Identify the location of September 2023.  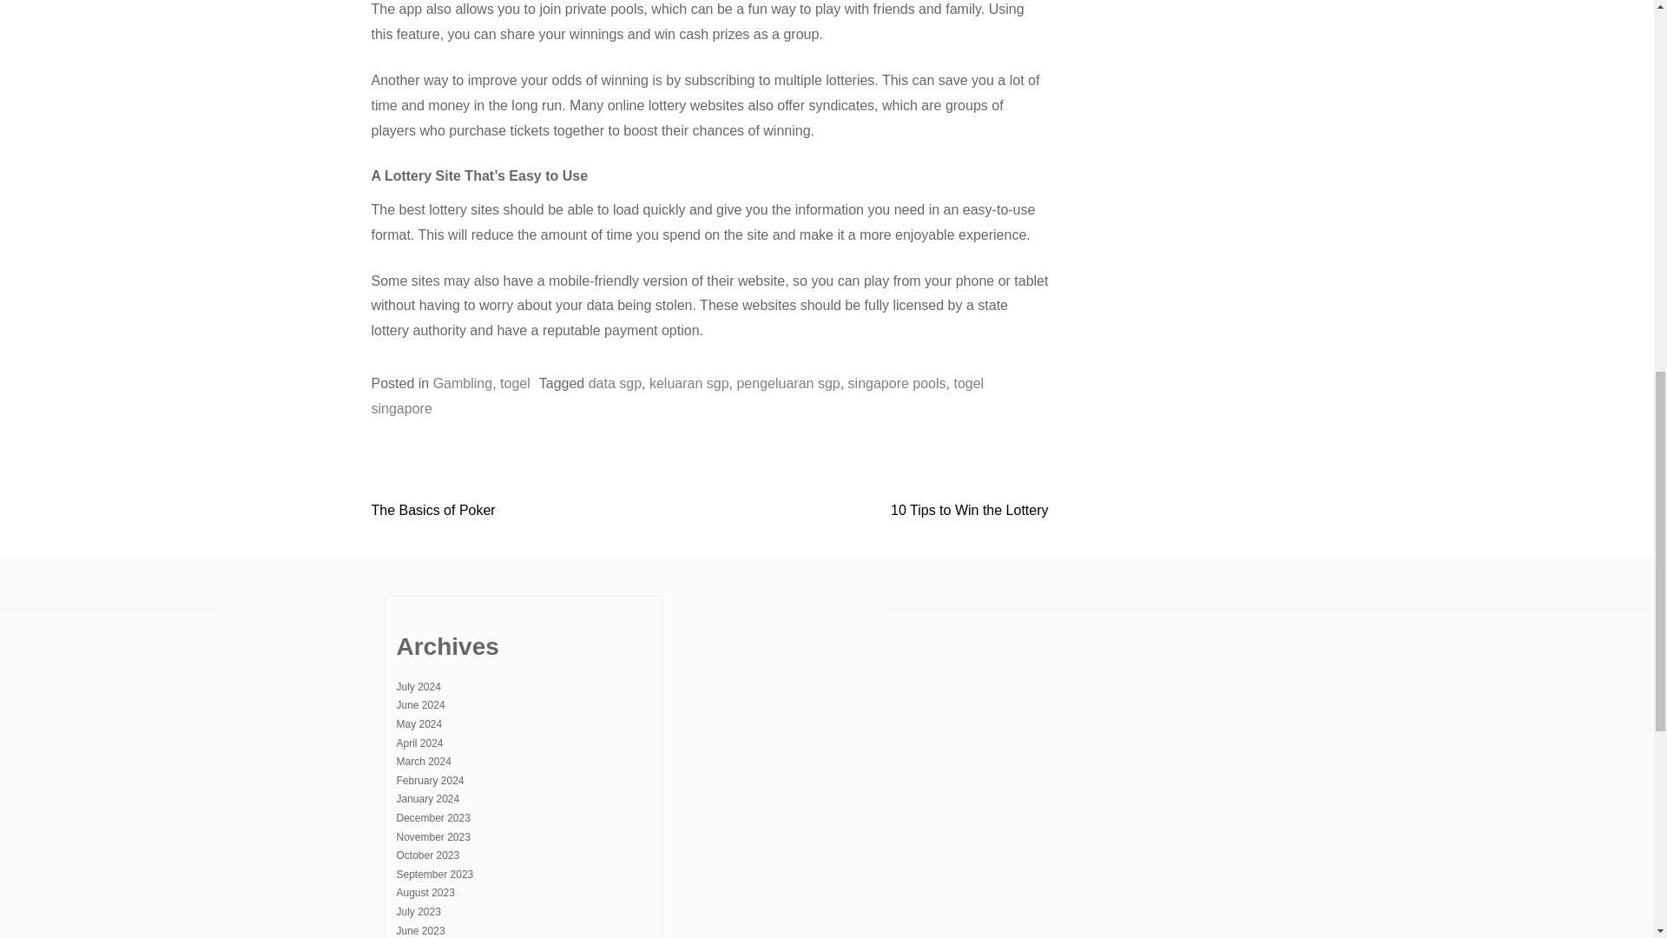
(434, 875).